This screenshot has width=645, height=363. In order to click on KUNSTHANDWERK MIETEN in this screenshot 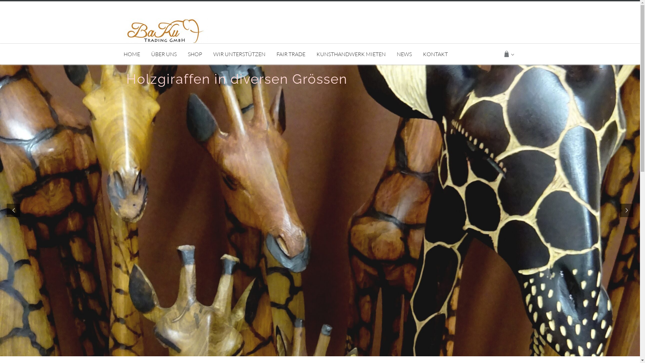, I will do `click(351, 54)`.